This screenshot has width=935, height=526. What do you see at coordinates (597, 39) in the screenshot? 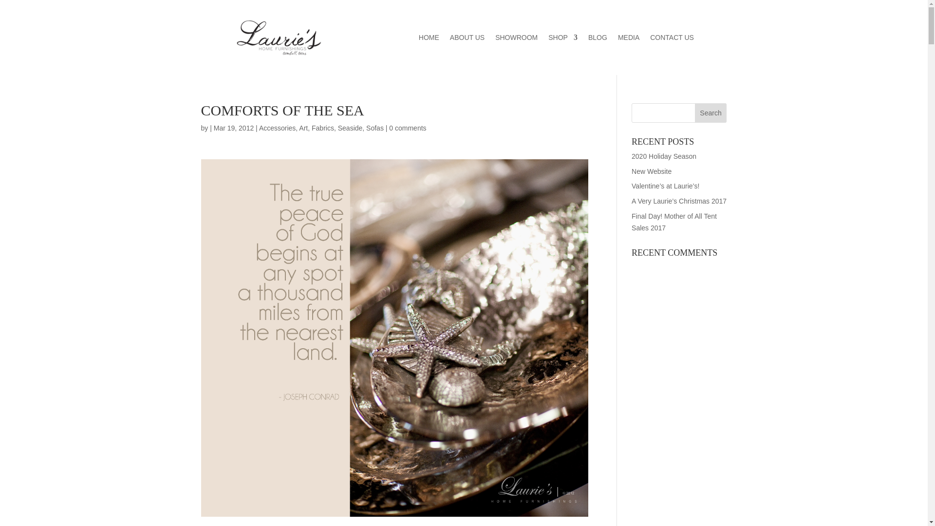
I see `BLOG` at bounding box center [597, 39].